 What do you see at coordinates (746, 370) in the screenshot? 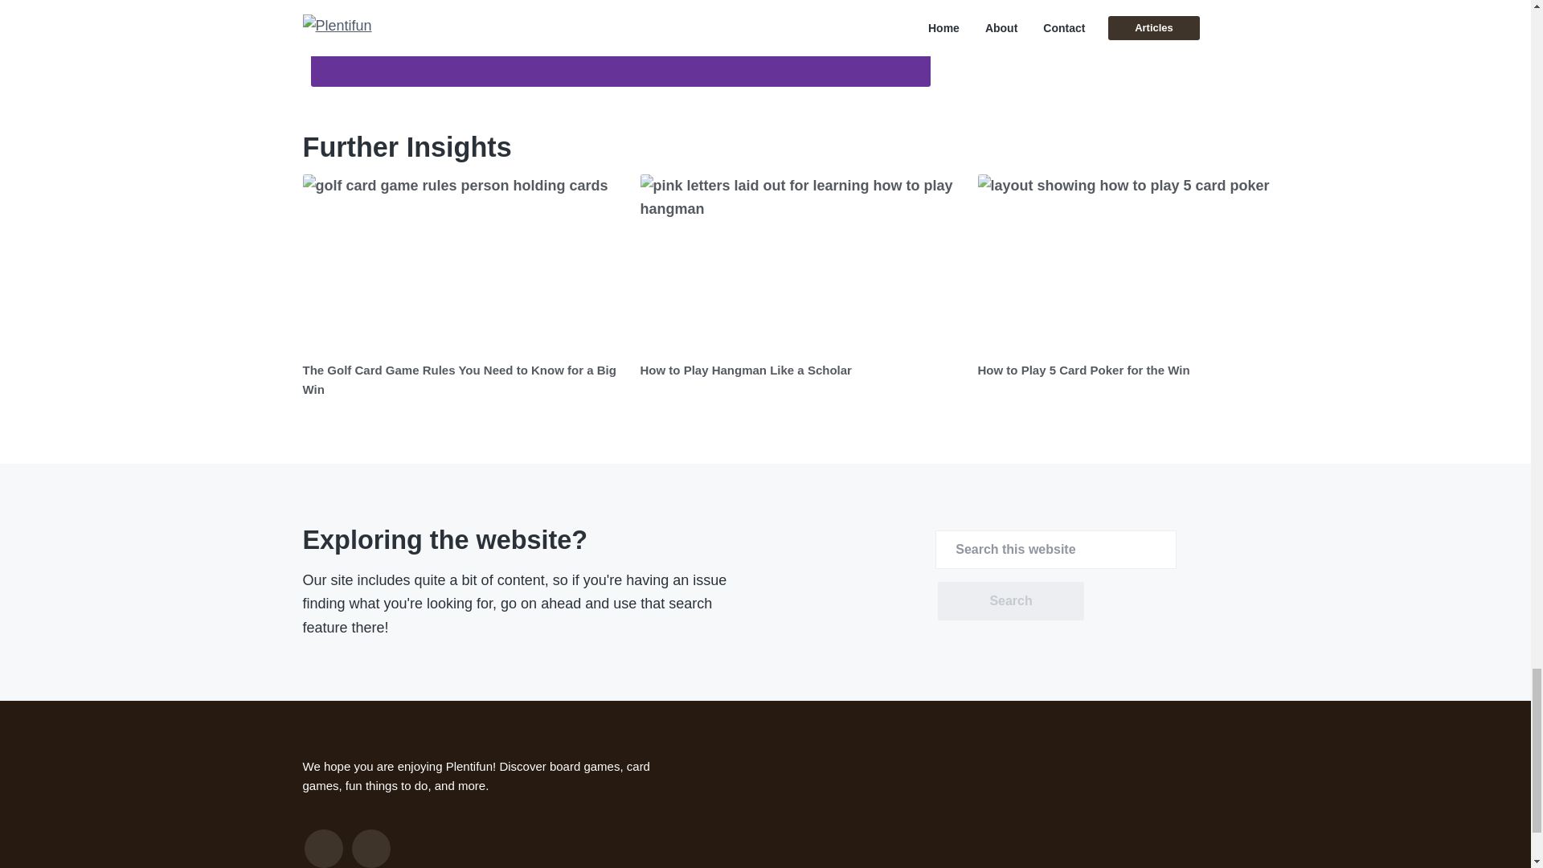
I see `Permanent Link to How to Play Hangman Like a Scholar` at bounding box center [746, 370].